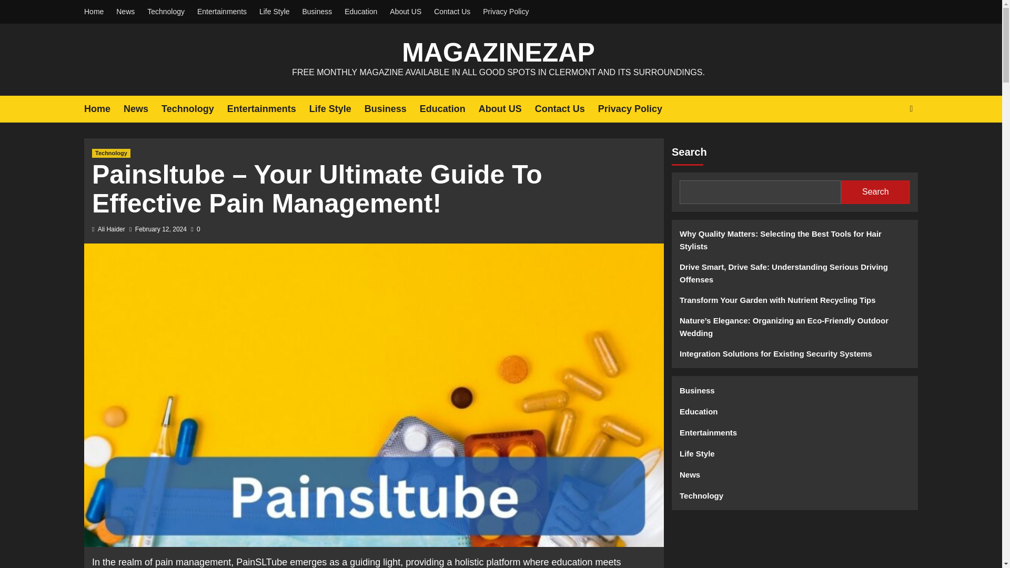 This screenshot has height=568, width=1010. What do you see at coordinates (112, 229) in the screenshot?
I see `Ali Haider` at bounding box center [112, 229].